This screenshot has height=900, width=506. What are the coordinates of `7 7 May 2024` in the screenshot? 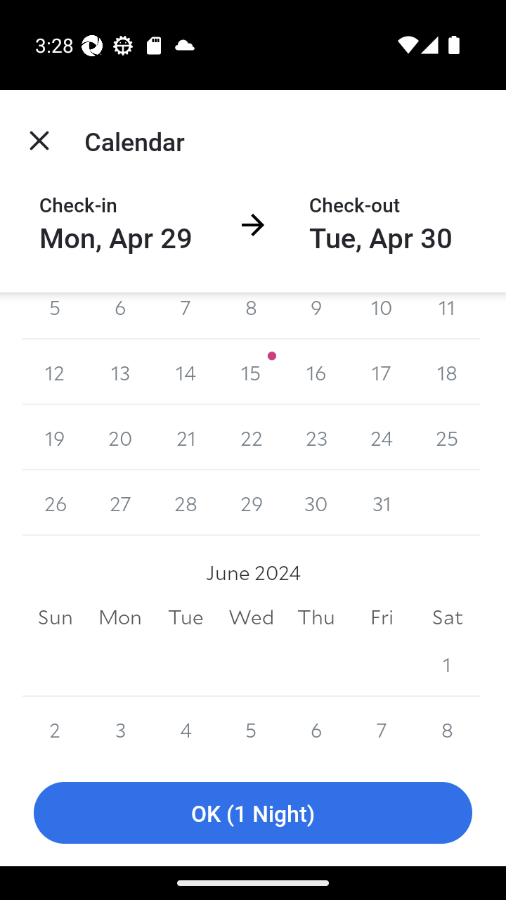 It's located at (186, 316).